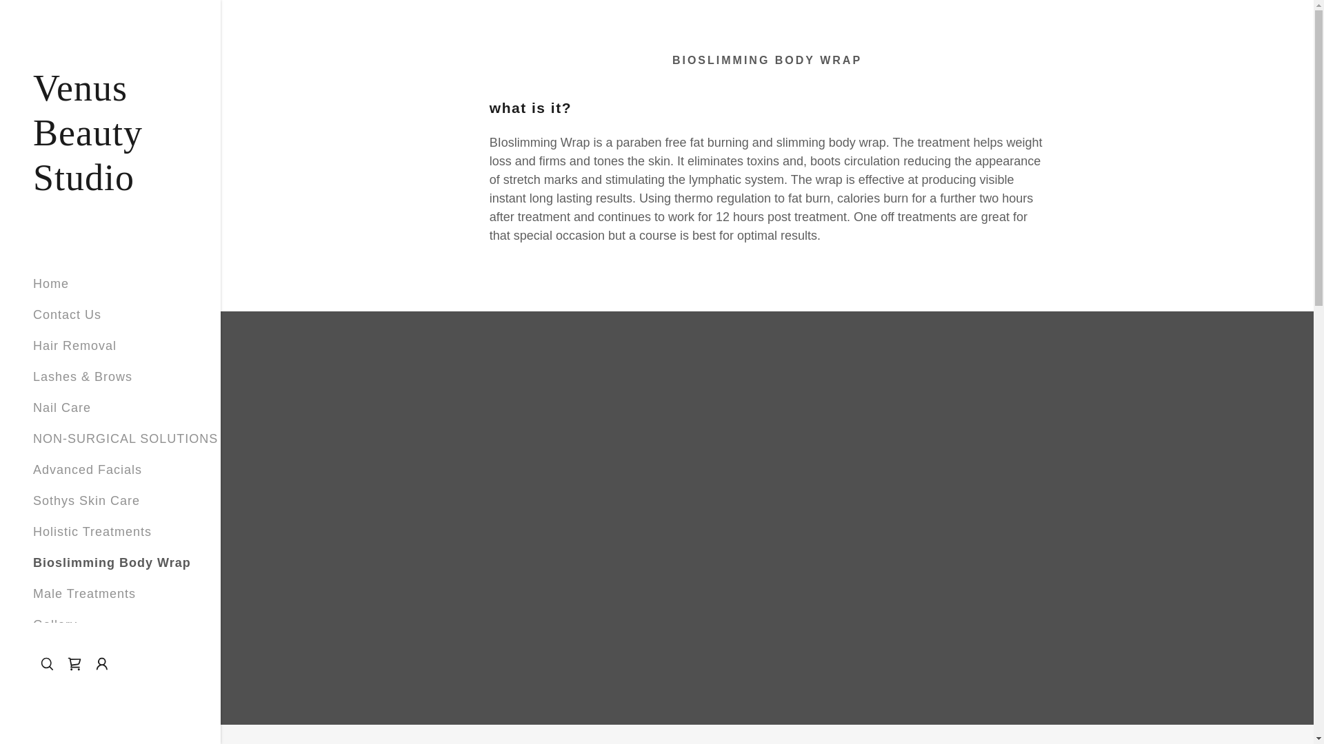 The height and width of the screenshot is (744, 1324). What do you see at coordinates (55, 624) in the screenshot?
I see `Gallery` at bounding box center [55, 624].